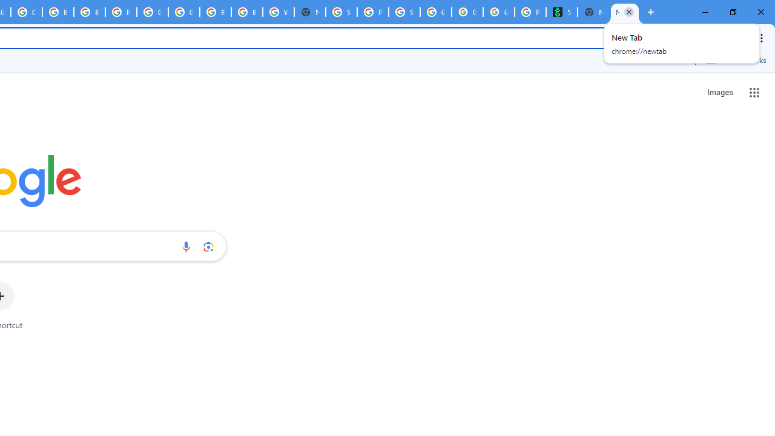 This screenshot has height=436, width=775. What do you see at coordinates (341, 12) in the screenshot?
I see `Sign in - Google Accounts` at bounding box center [341, 12].